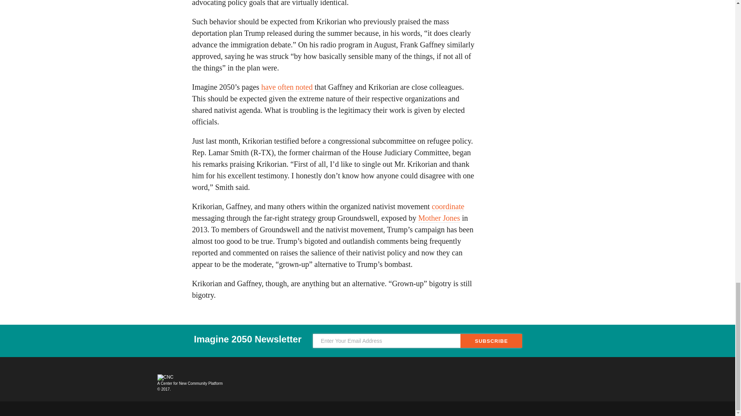 The image size is (741, 416). Describe the element at coordinates (165, 377) in the screenshot. I see `CNC` at that location.